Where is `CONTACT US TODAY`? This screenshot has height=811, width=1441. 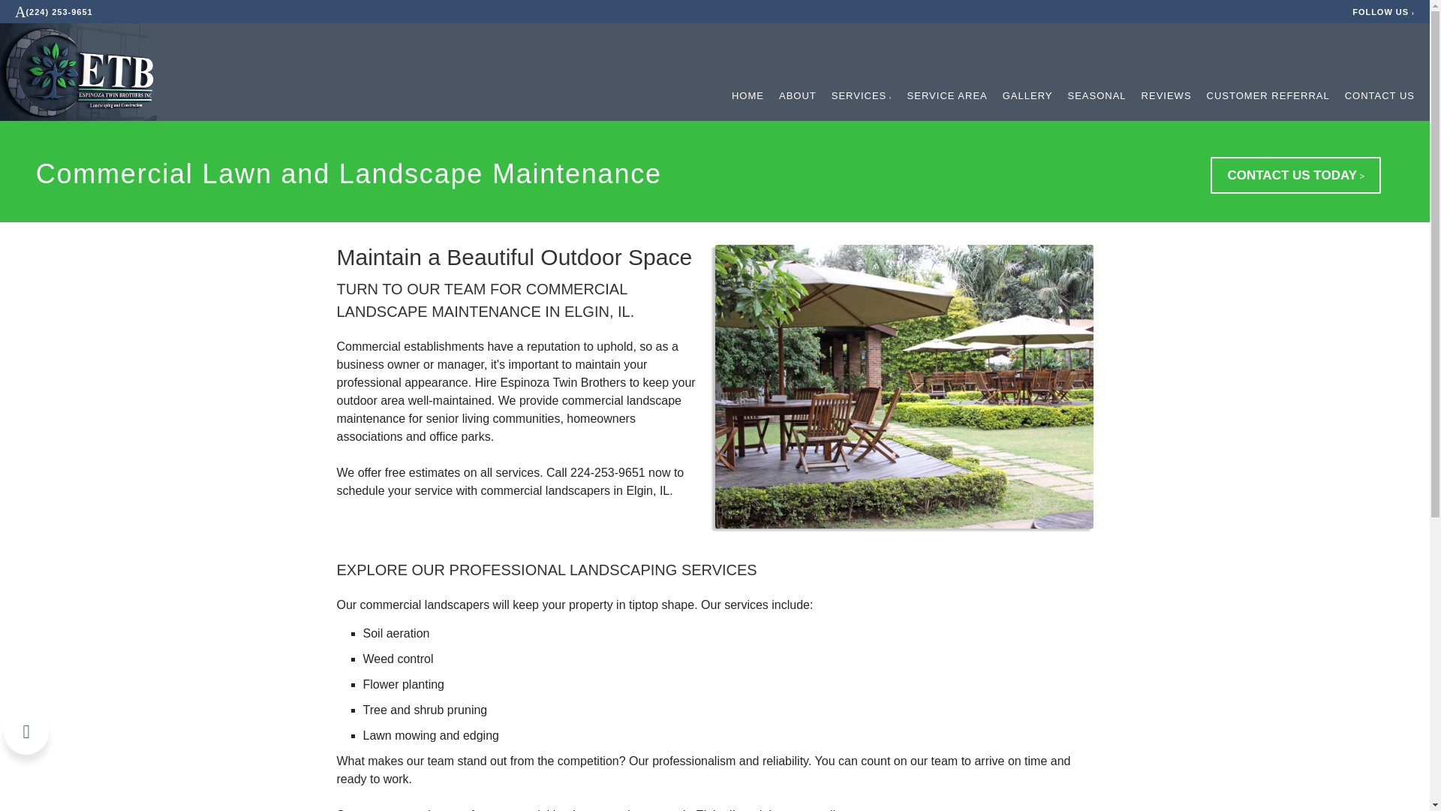
CONTACT US TODAY is located at coordinates (1295, 176).